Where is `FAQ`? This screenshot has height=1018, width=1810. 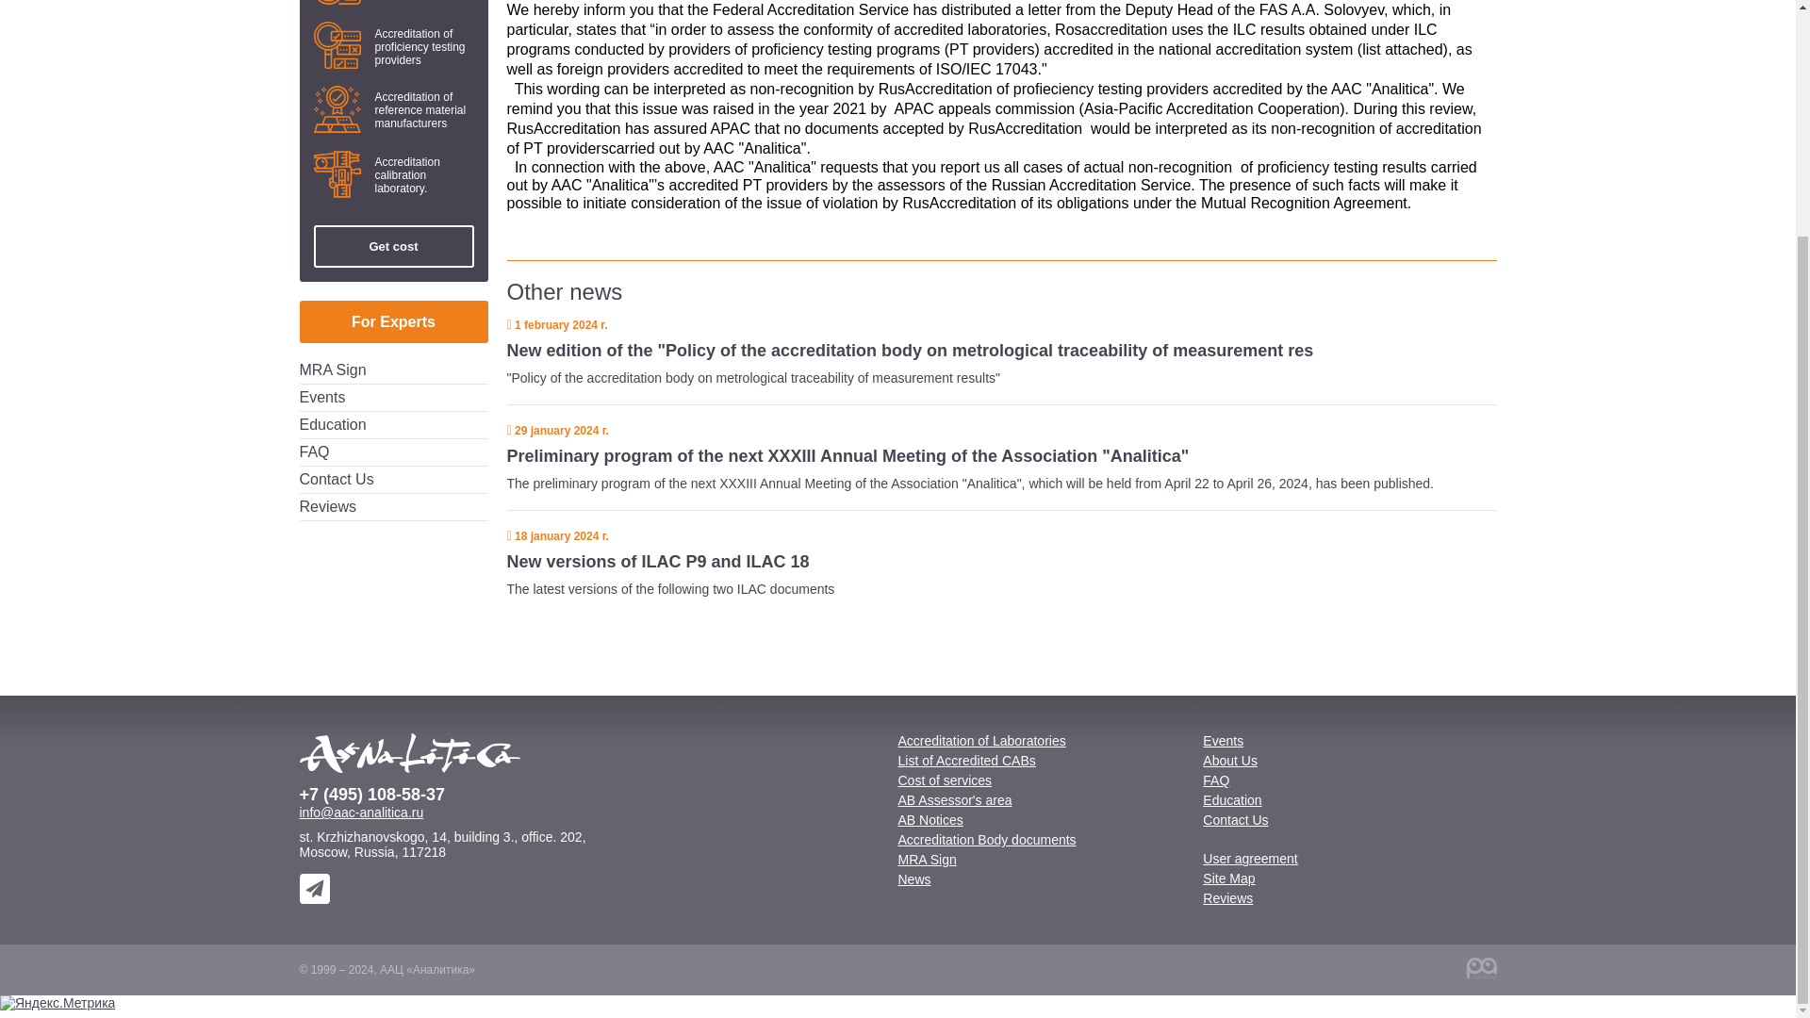 FAQ is located at coordinates (315, 452).